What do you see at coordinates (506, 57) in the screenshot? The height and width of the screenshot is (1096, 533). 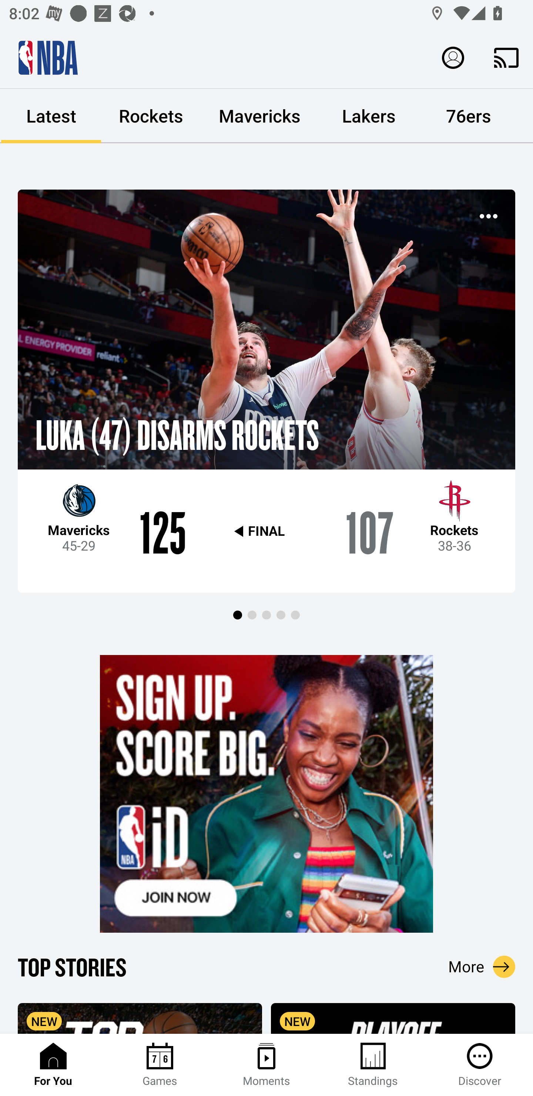 I see `Cast. Disconnected` at bounding box center [506, 57].